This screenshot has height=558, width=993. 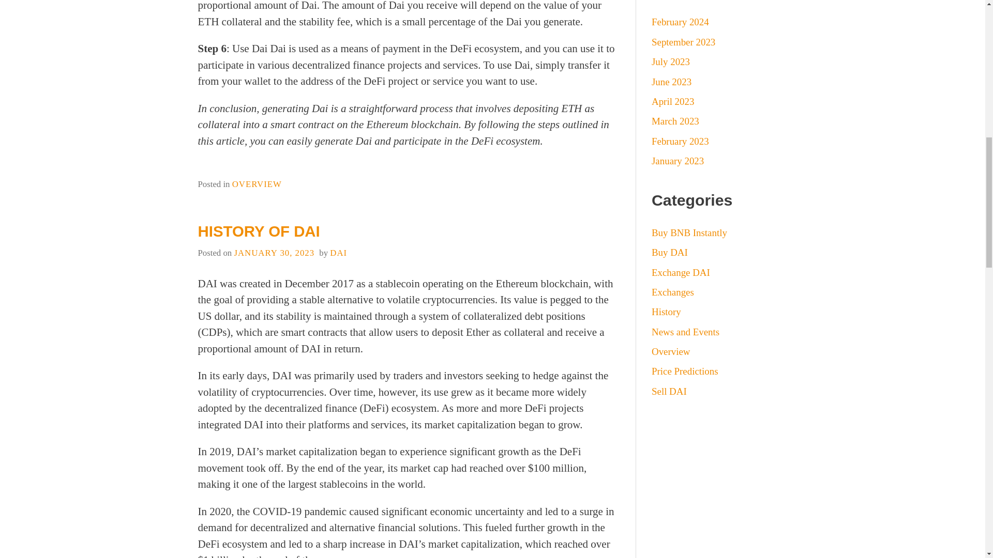 I want to click on DAI, so click(x=338, y=252).